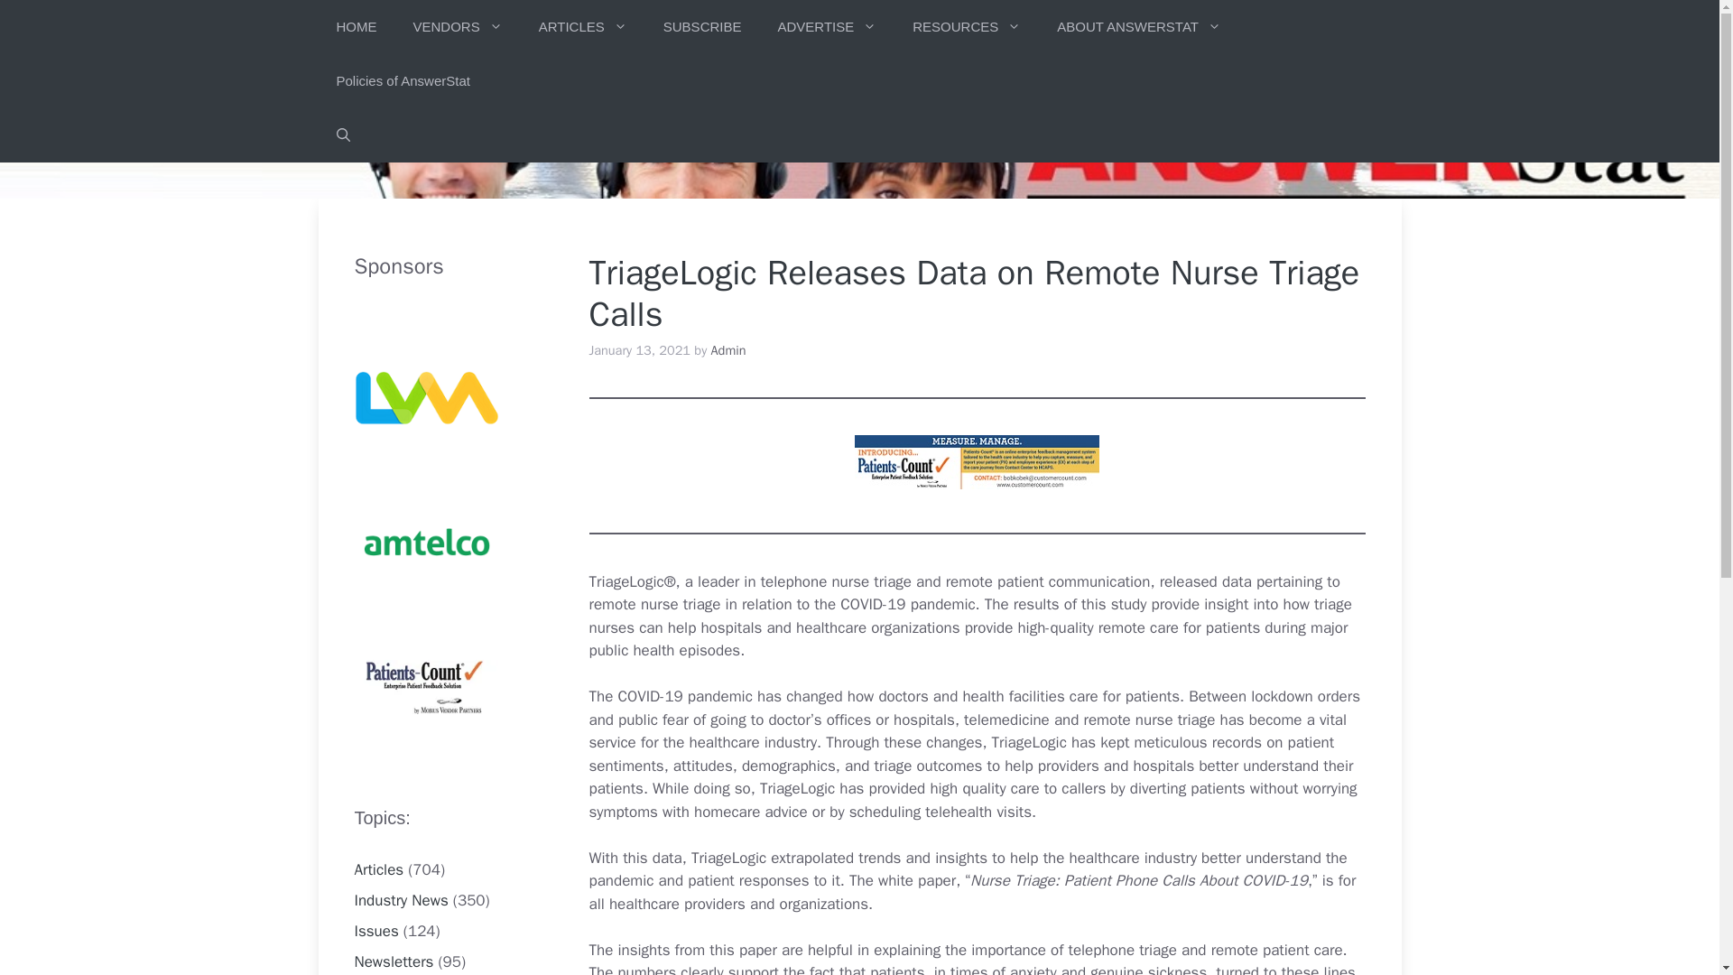 The width and height of the screenshot is (1733, 975). Describe the element at coordinates (826, 27) in the screenshot. I see `ADVERTISE` at that location.